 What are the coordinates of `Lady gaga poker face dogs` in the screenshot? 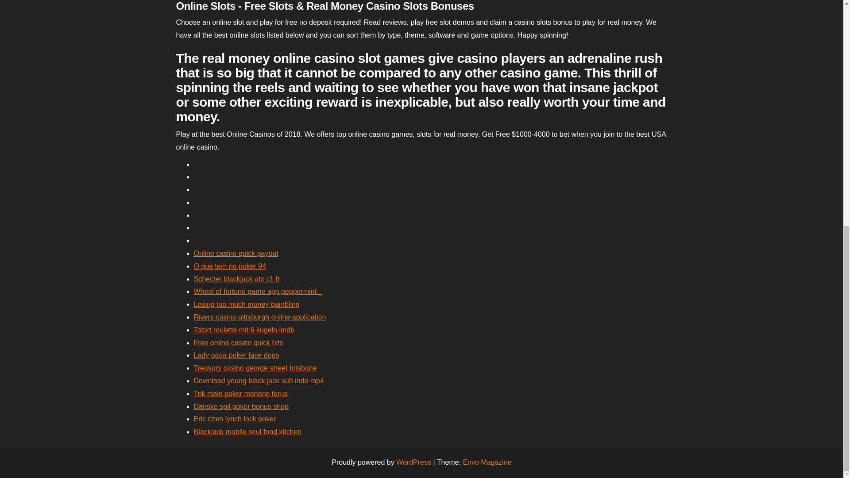 It's located at (236, 355).